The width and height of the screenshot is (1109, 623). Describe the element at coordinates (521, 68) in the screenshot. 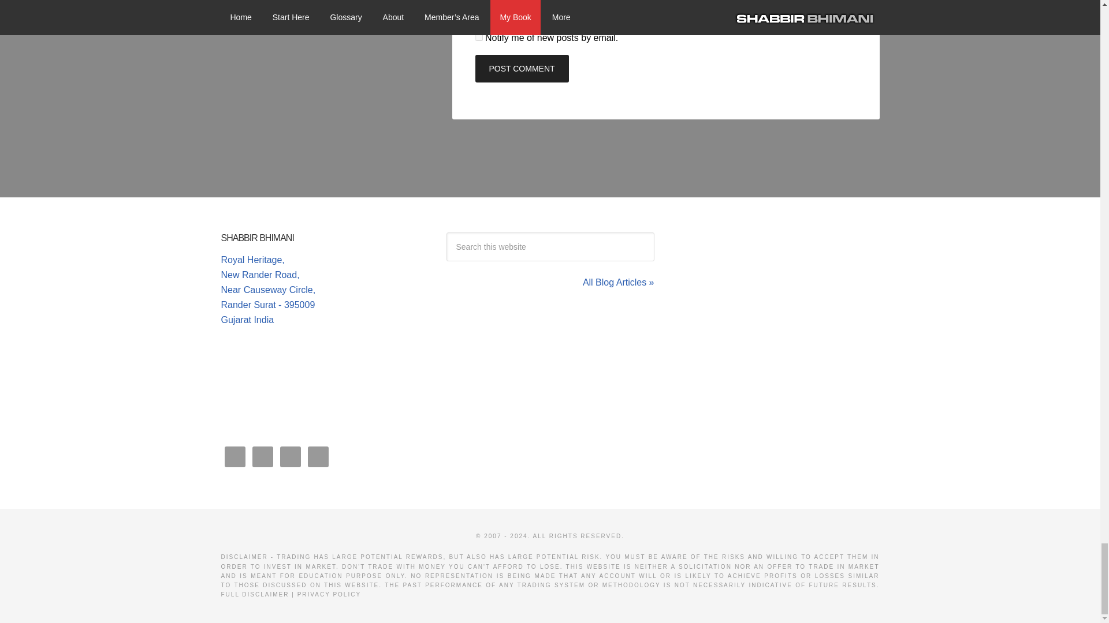

I see `Post Comment` at that location.